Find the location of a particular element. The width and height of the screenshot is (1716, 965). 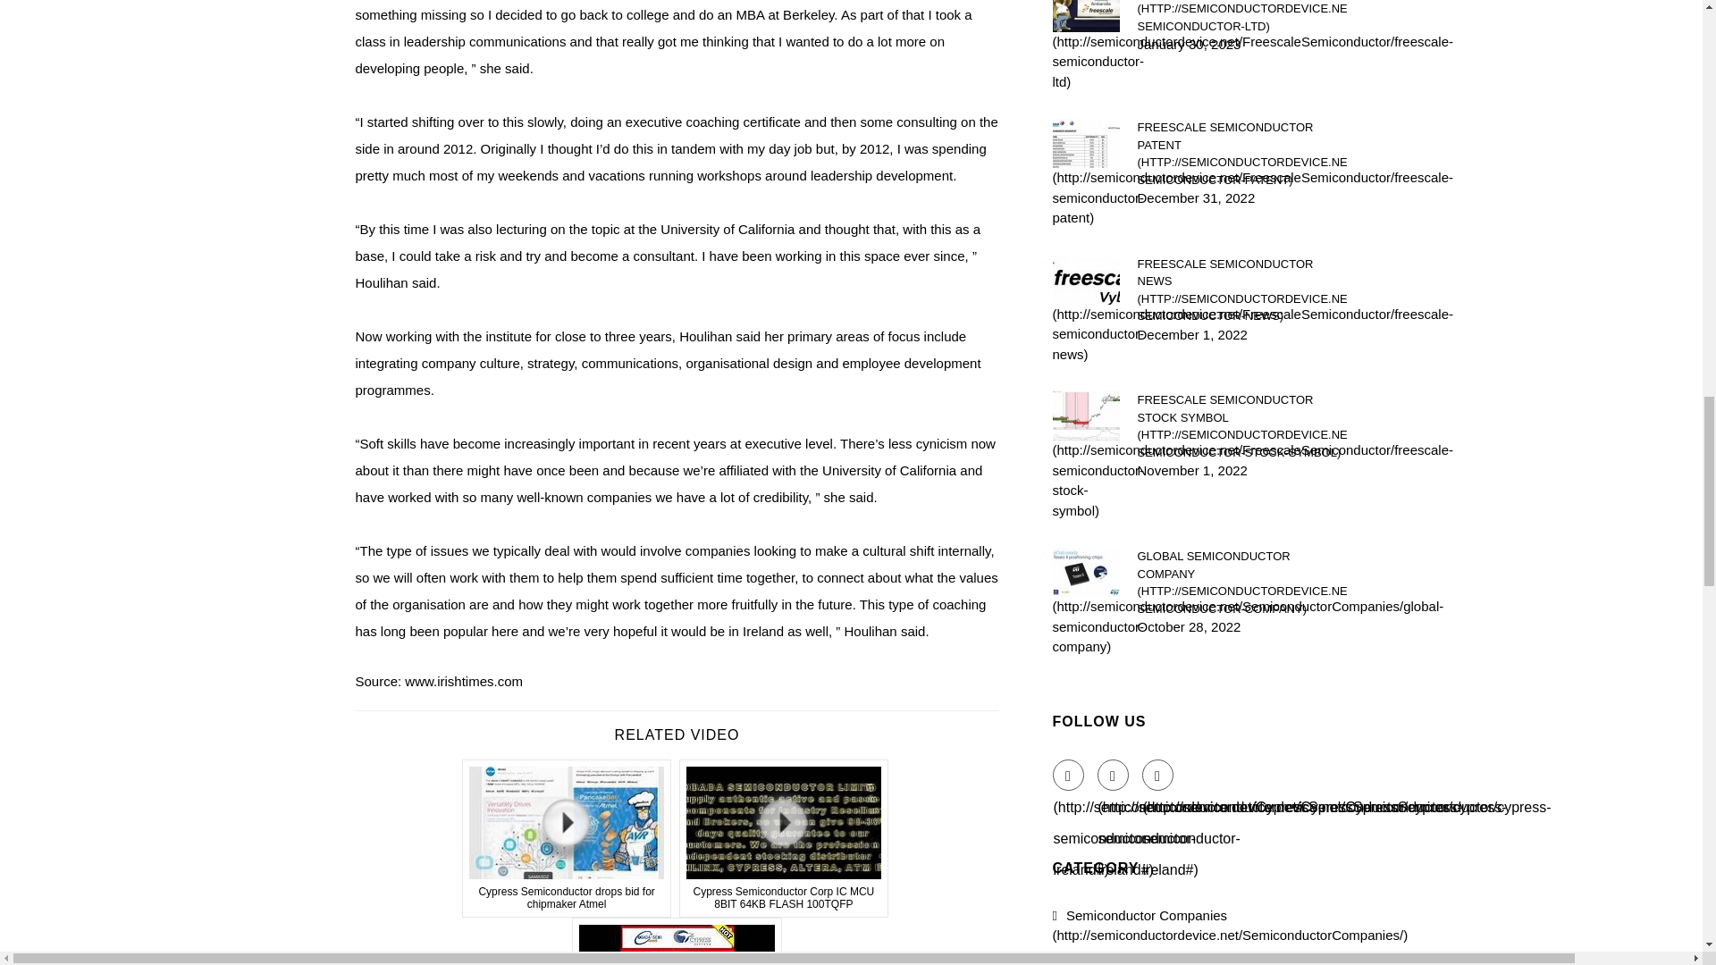

Video temporarily unavailable is located at coordinates (567, 838).